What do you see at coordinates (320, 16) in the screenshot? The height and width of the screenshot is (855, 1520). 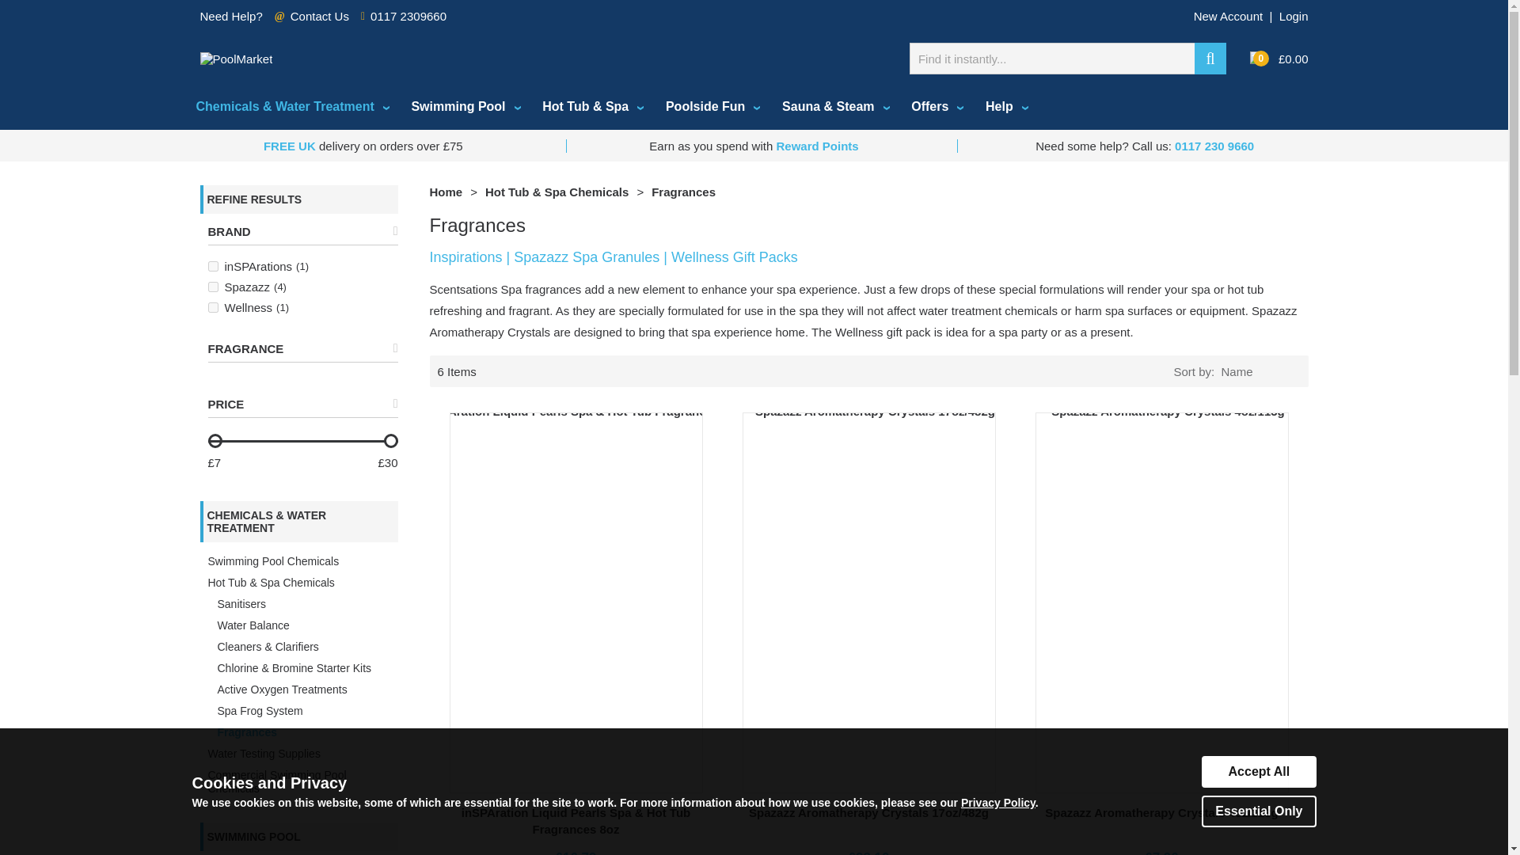 I see `Contact Us` at bounding box center [320, 16].